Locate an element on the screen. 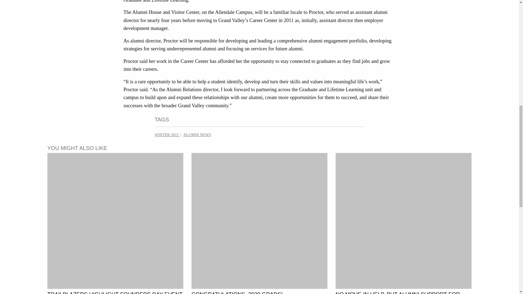  ALUMNI NEWS is located at coordinates (197, 135).